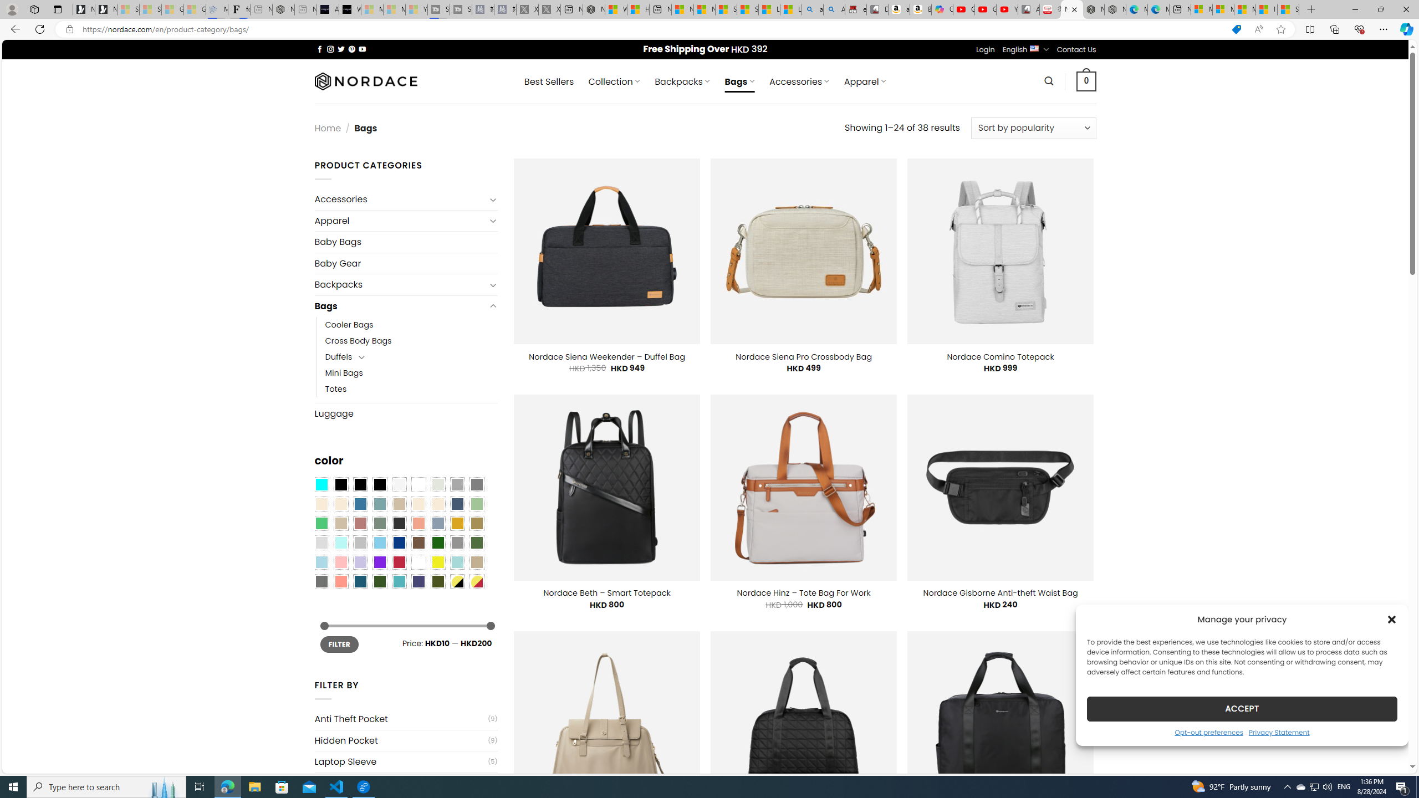 The image size is (1419, 798). Describe the element at coordinates (1007, 9) in the screenshot. I see `YouTube Kids - An App Created for Kids to Explore Content` at that location.